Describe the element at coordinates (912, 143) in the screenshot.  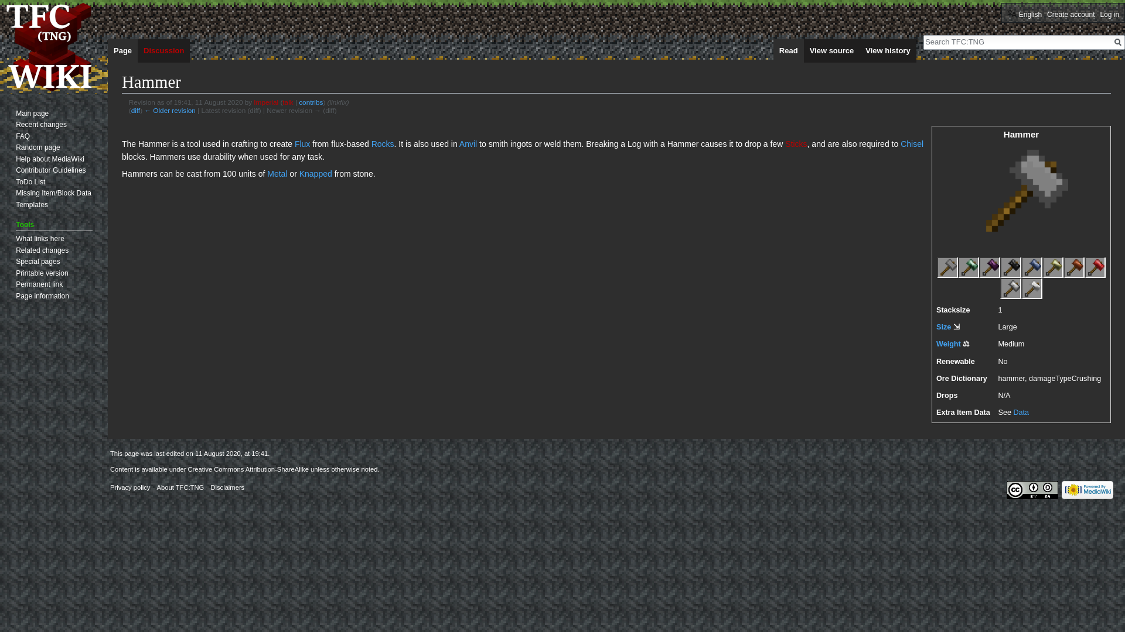
I see `Chisel` at that location.